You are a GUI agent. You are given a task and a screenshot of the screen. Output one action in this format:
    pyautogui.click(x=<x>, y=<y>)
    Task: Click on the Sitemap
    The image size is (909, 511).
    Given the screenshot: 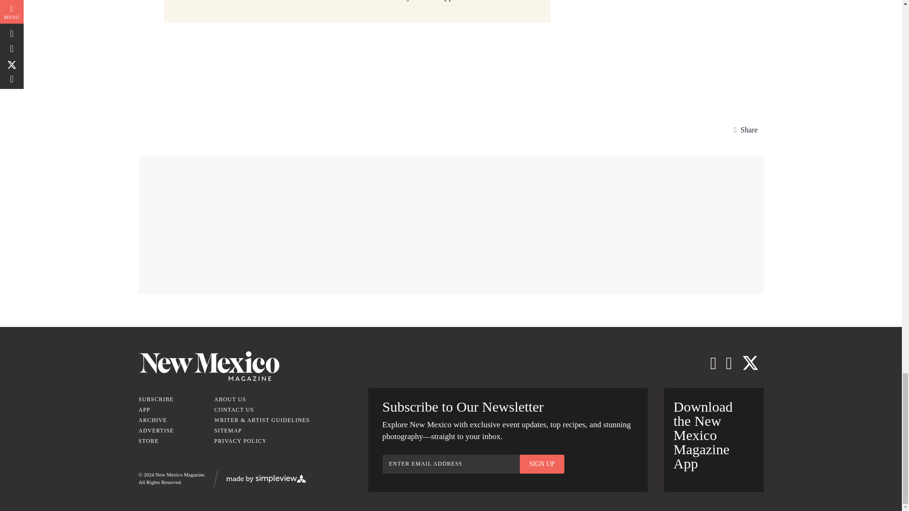 What is the action you would take?
    pyautogui.click(x=227, y=430)
    